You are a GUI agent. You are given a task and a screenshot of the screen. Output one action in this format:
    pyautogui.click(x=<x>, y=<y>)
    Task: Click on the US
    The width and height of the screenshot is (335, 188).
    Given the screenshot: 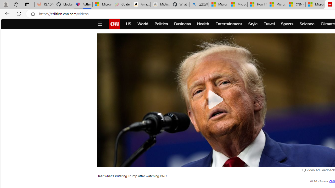 What is the action you would take?
    pyautogui.click(x=129, y=24)
    